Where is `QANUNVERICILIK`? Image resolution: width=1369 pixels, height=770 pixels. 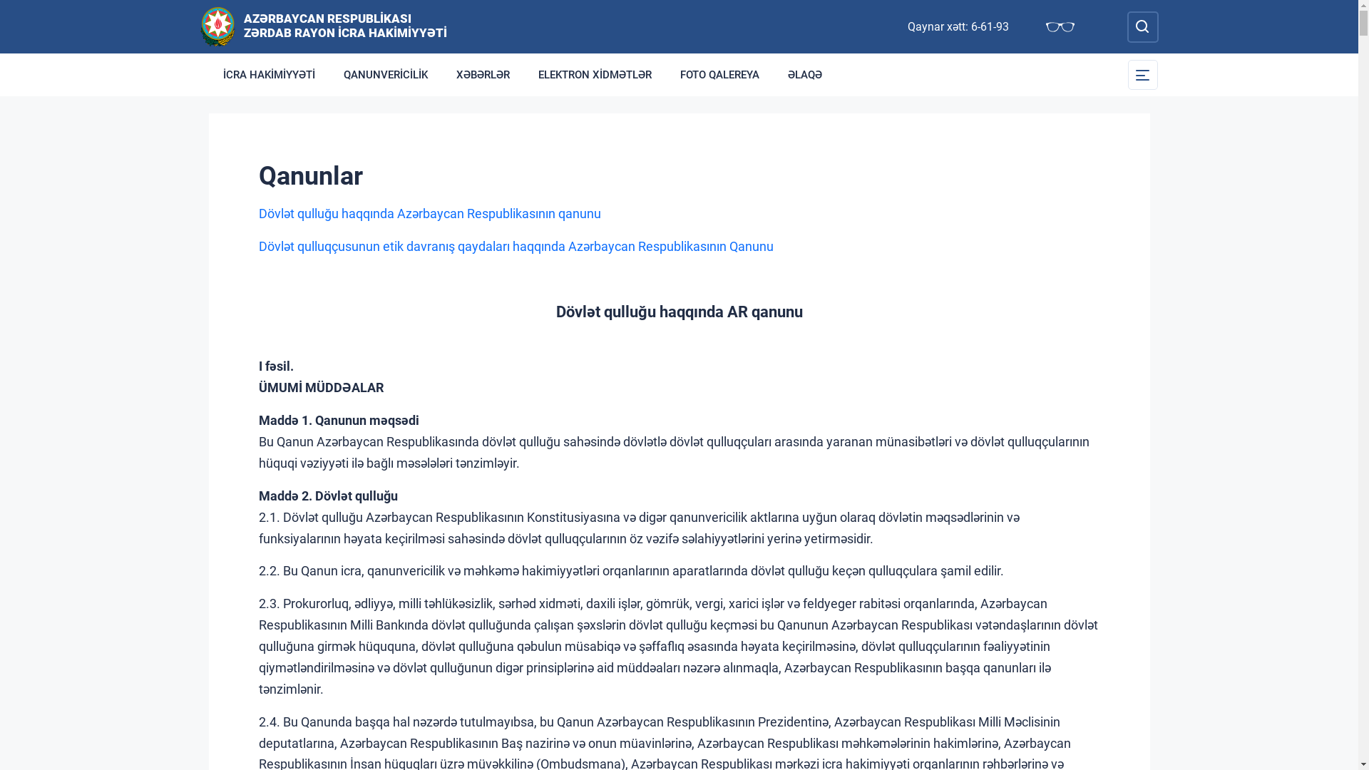 QANUNVERICILIK is located at coordinates (386, 75).